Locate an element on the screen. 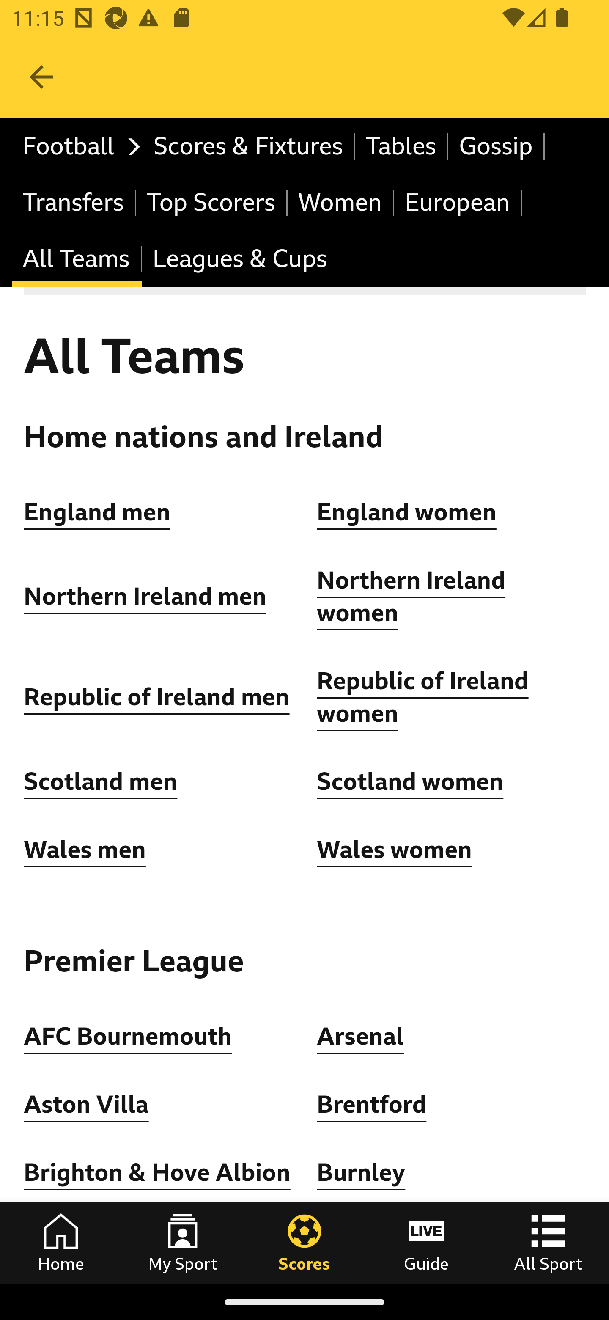  Northern Ireland men is located at coordinates (145, 597).